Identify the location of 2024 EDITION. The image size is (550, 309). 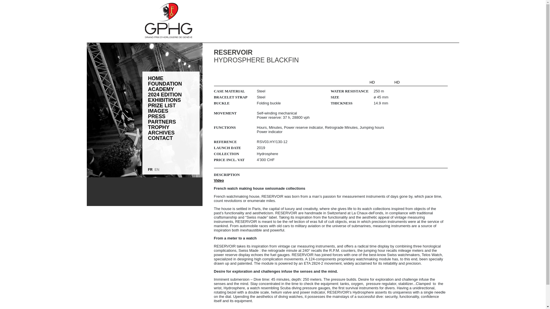
(164, 95).